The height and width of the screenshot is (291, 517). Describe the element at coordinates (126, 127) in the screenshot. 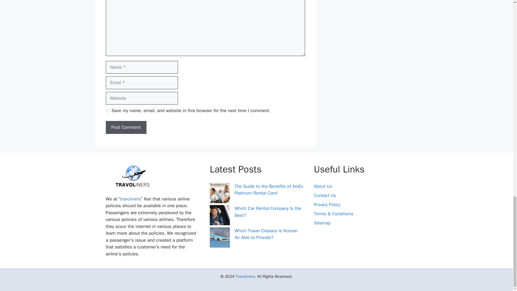

I see `Post Comment` at that location.